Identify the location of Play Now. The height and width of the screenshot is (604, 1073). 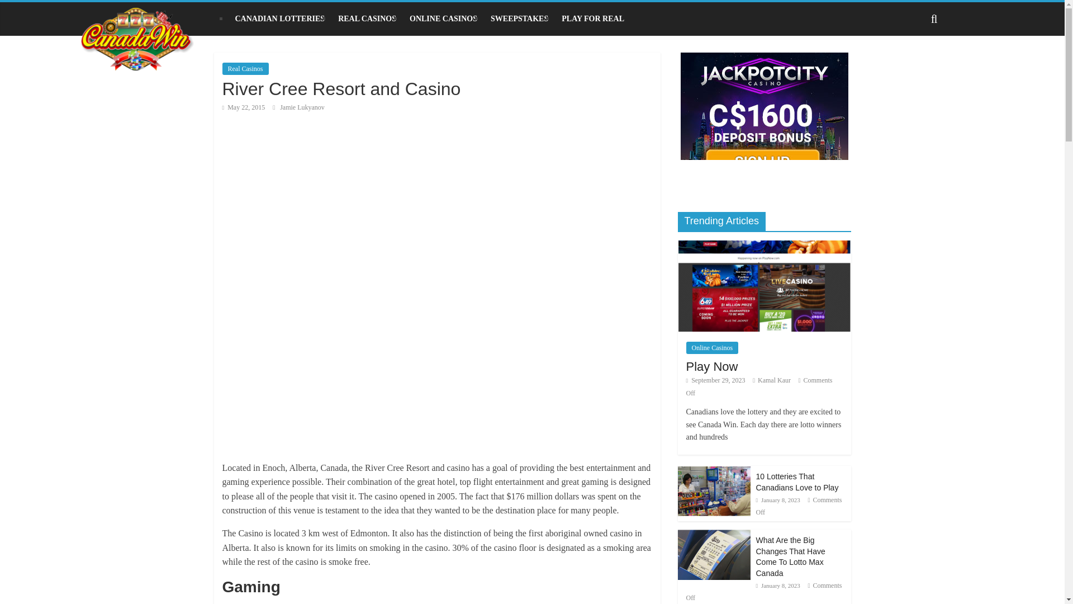
(763, 246).